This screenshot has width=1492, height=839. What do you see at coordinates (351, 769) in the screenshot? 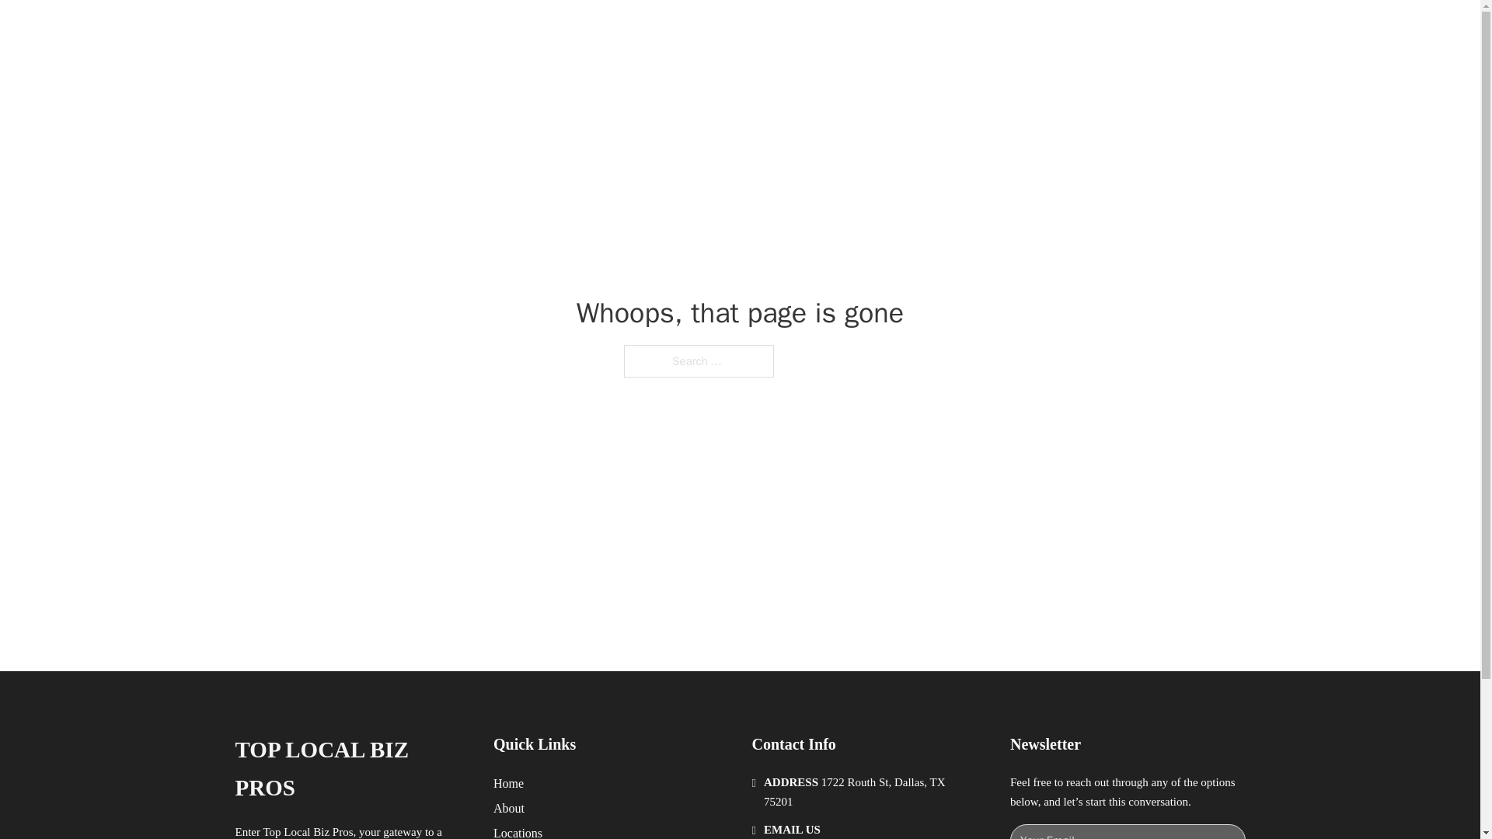
I see `TOP LOCAL BIZ PROS` at bounding box center [351, 769].